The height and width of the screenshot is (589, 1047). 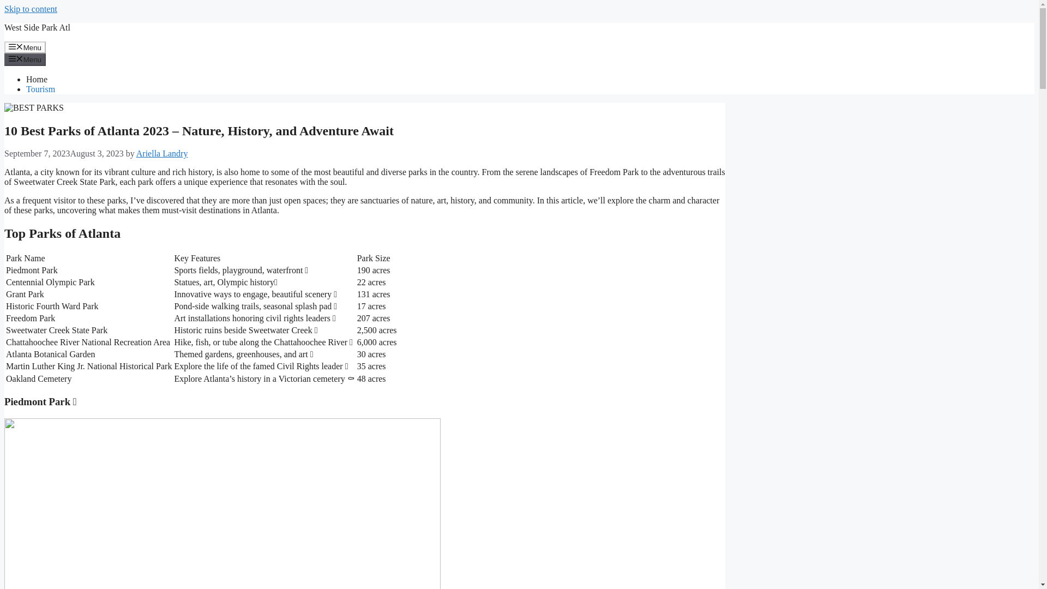 What do you see at coordinates (162, 154) in the screenshot?
I see `View all posts by Ariella Landry` at bounding box center [162, 154].